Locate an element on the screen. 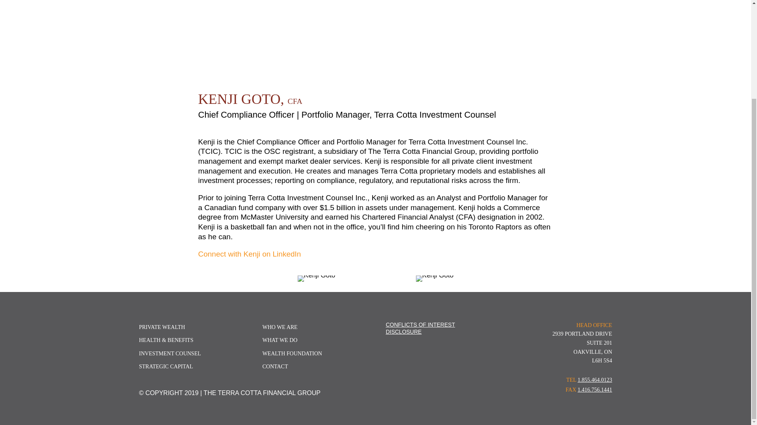  STRATEGIC CAPITAL is located at coordinates (166, 366).